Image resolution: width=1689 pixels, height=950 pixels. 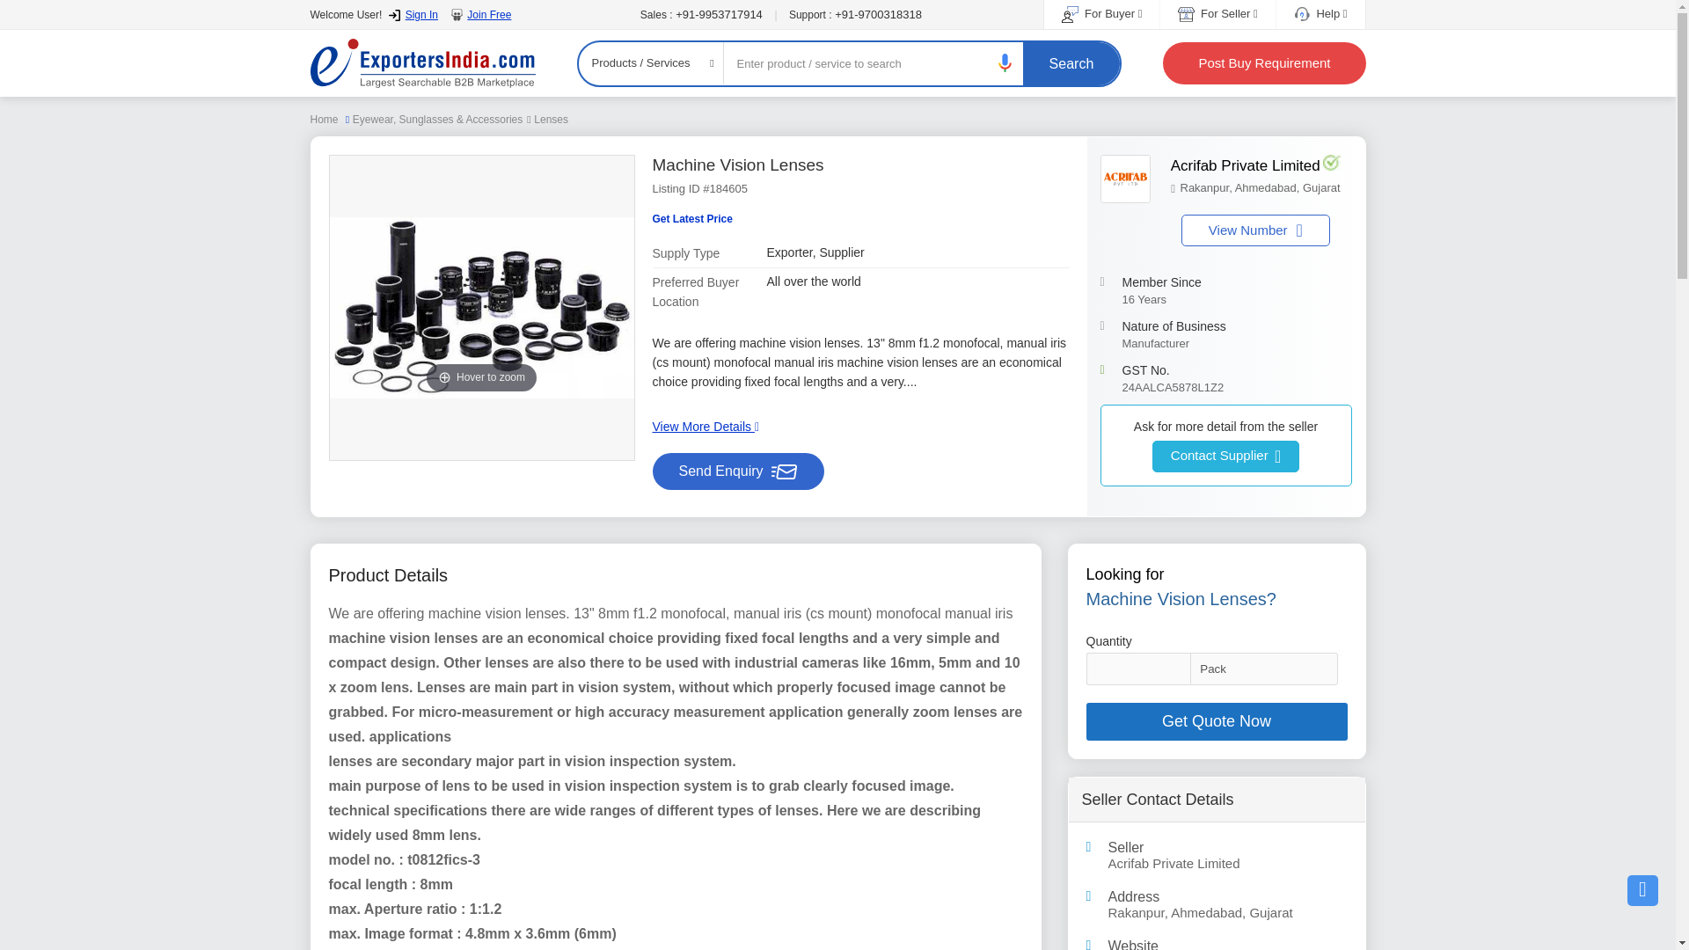 I want to click on Search, so click(x=1071, y=63).